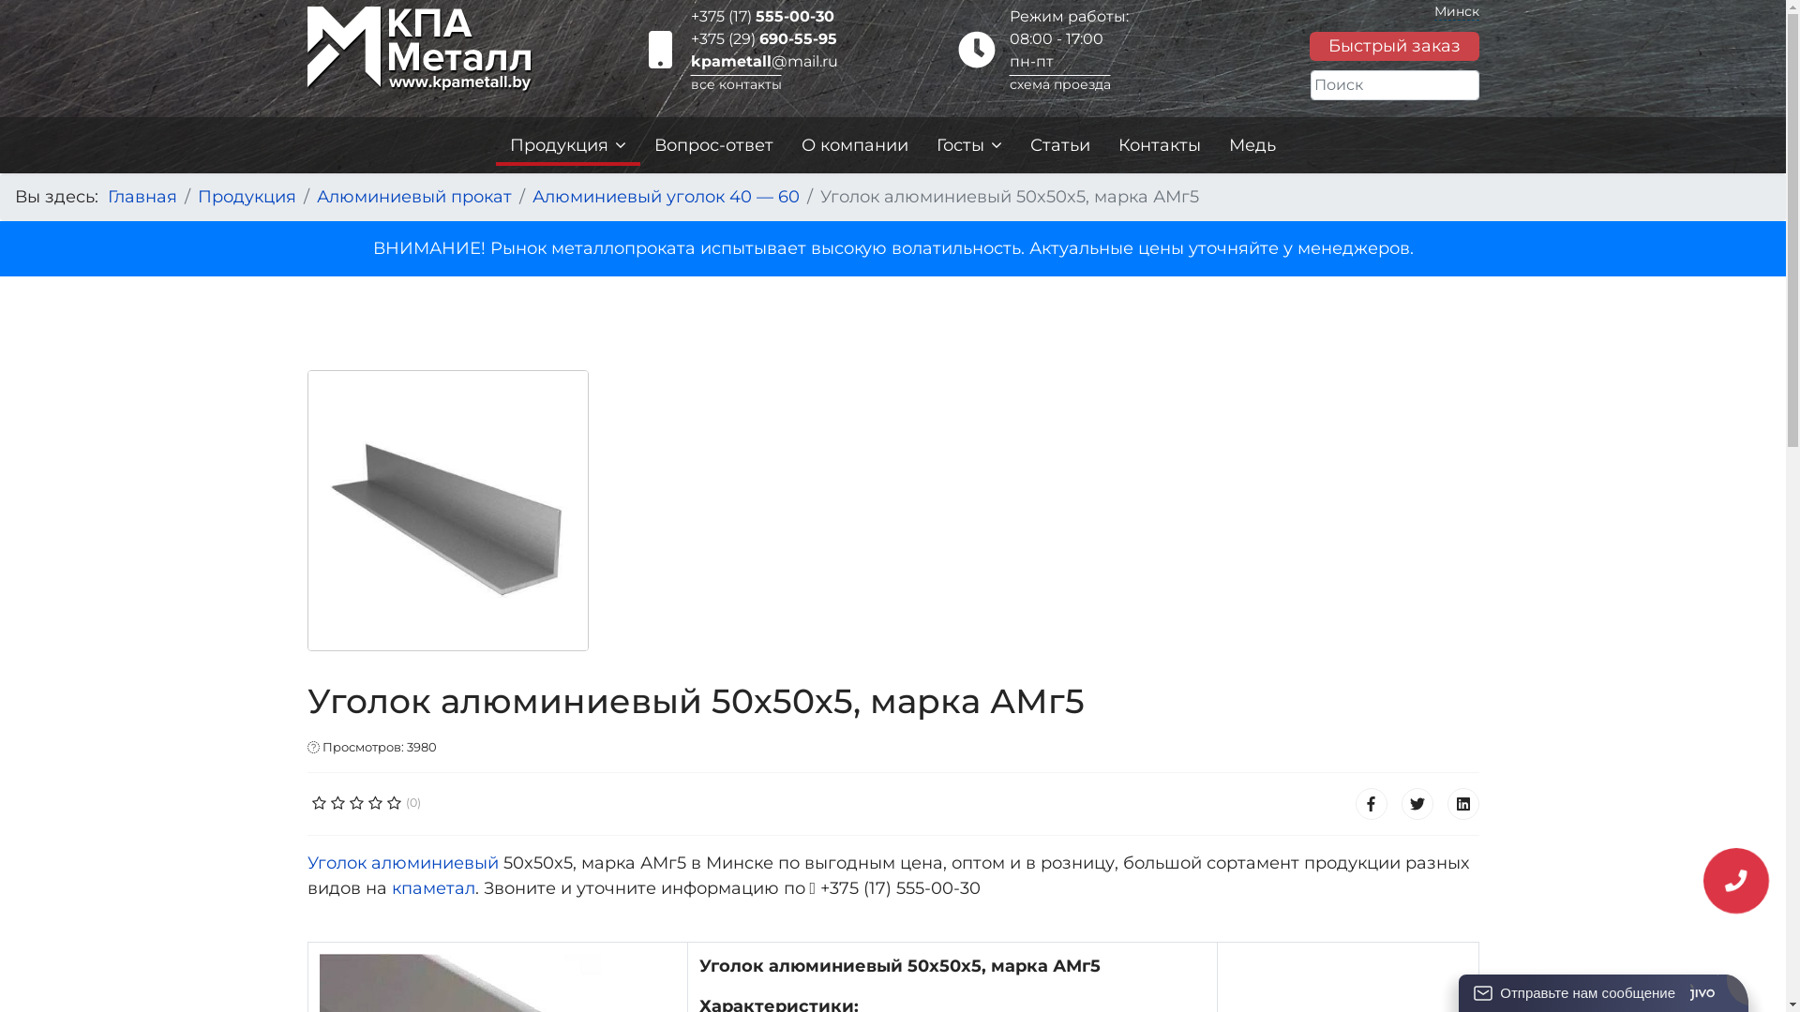  I want to click on Facebook, so click(1372, 804).